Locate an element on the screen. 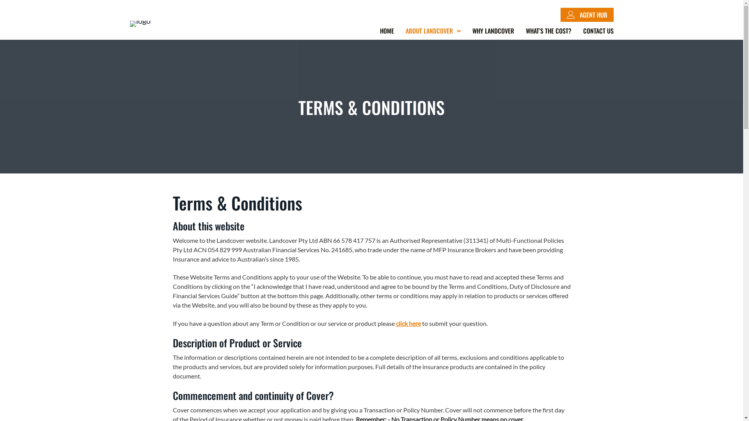  HOME is located at coordinates (387, 31).